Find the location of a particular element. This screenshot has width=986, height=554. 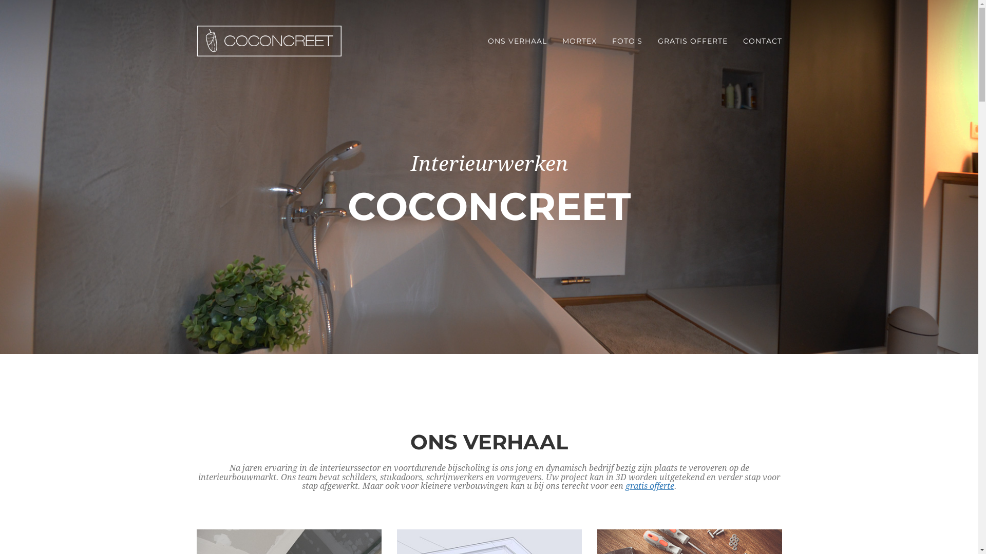

ONS VERHAAL is located at coordinates (517, 41).